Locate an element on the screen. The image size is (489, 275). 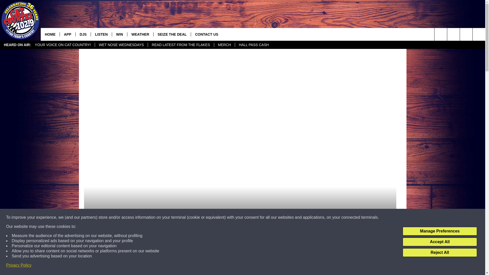
READ LATEST FROM THE FLAKES is located at coordinates (181, 45).